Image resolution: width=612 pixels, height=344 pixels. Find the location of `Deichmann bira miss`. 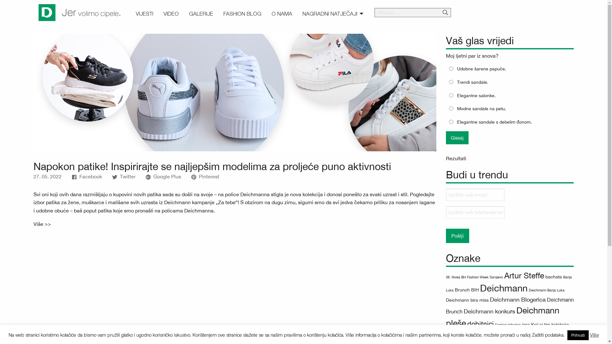

Deichmann bira miss is located at coordinates (467, 300).